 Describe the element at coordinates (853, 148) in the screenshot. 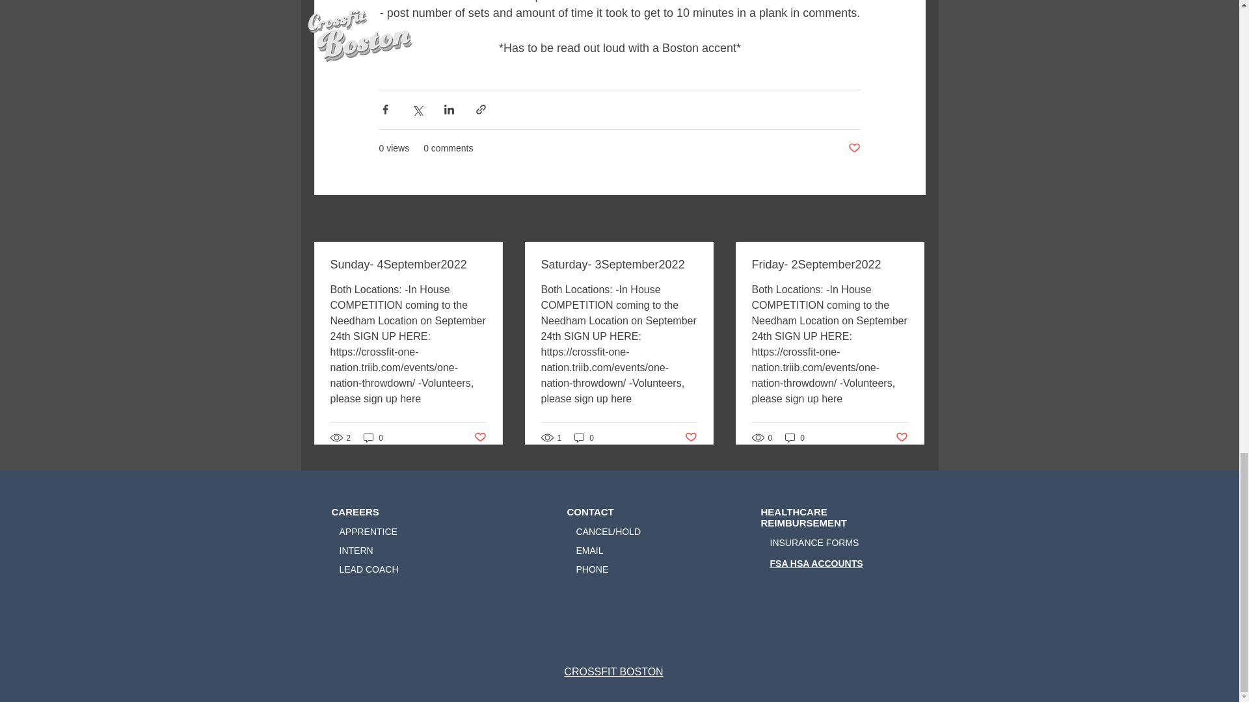

I see `Post not marked as liked` at that location.